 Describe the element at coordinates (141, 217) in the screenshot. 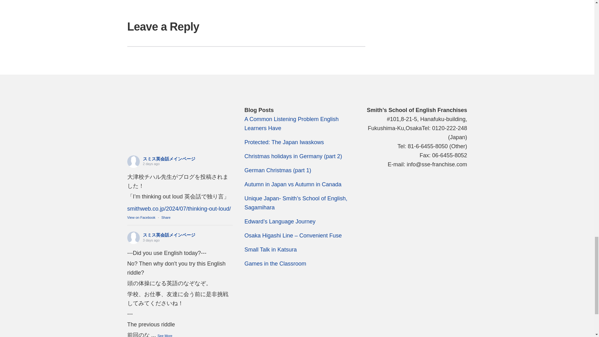

I see `View on Facebook` at that location.